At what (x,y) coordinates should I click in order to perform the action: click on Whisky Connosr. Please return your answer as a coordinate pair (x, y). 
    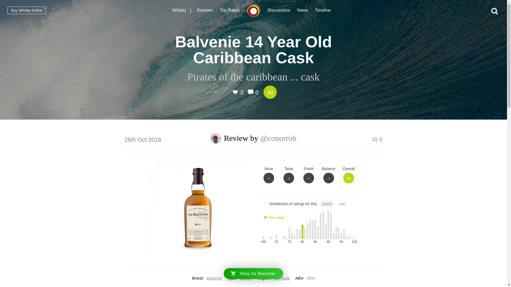
    Looking at the image, I should click on (253, 11).